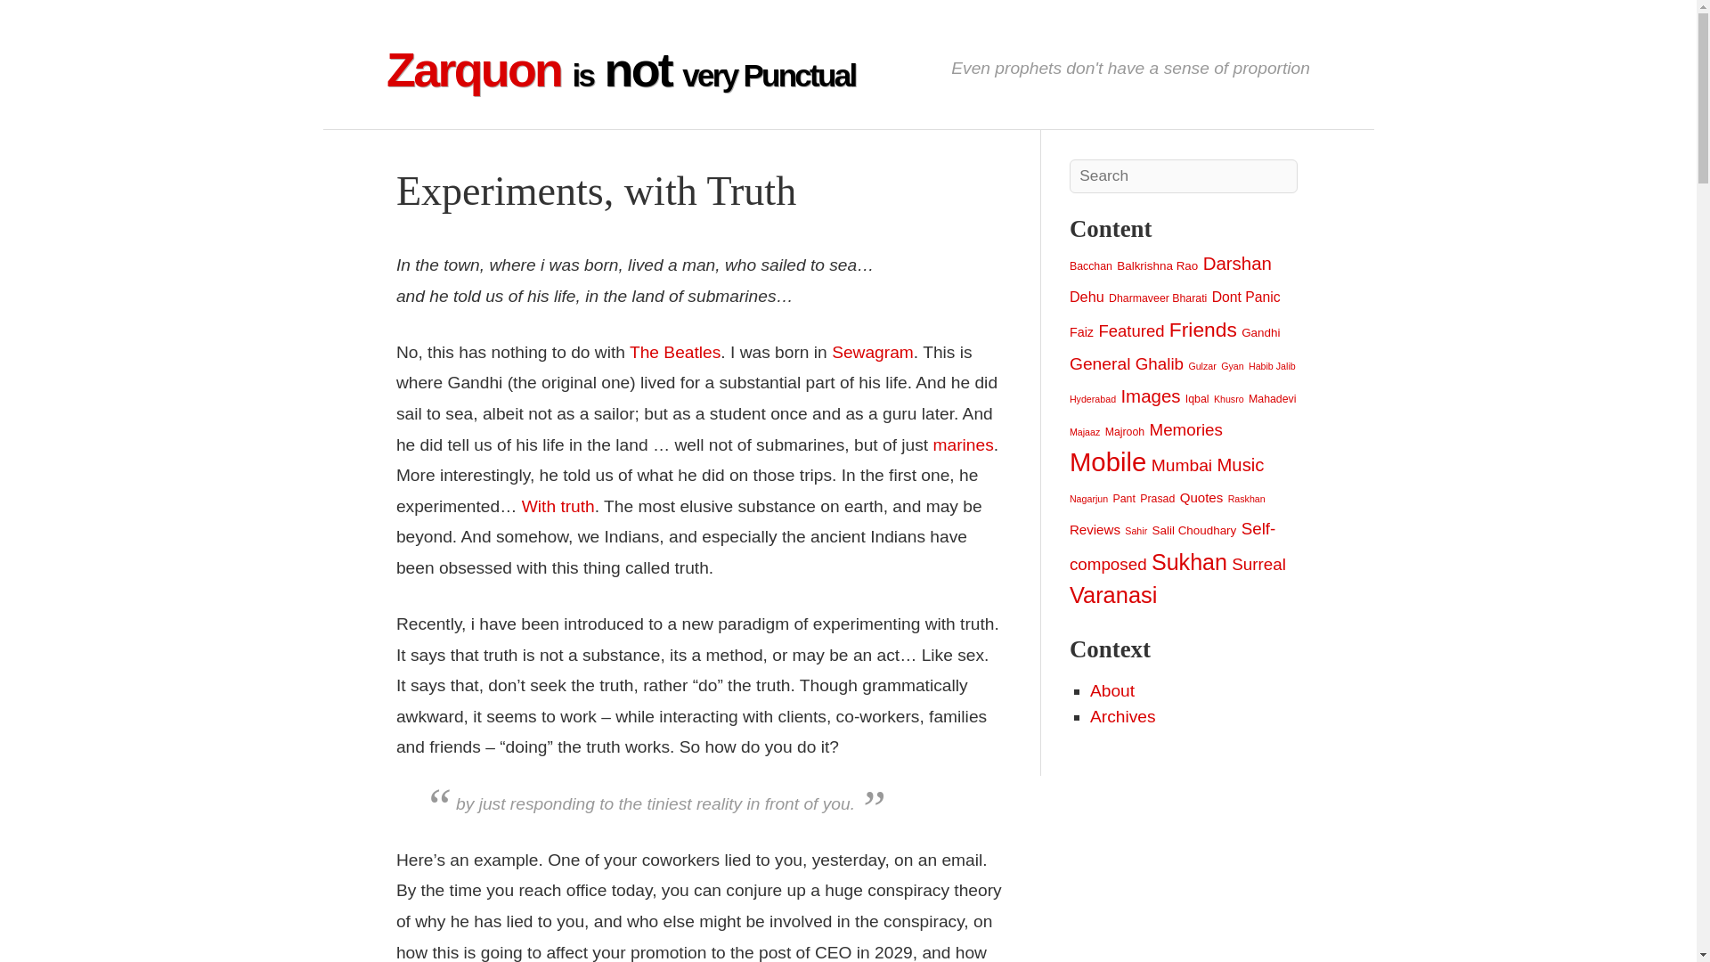  I want to click on With truth, so click(558, 506).